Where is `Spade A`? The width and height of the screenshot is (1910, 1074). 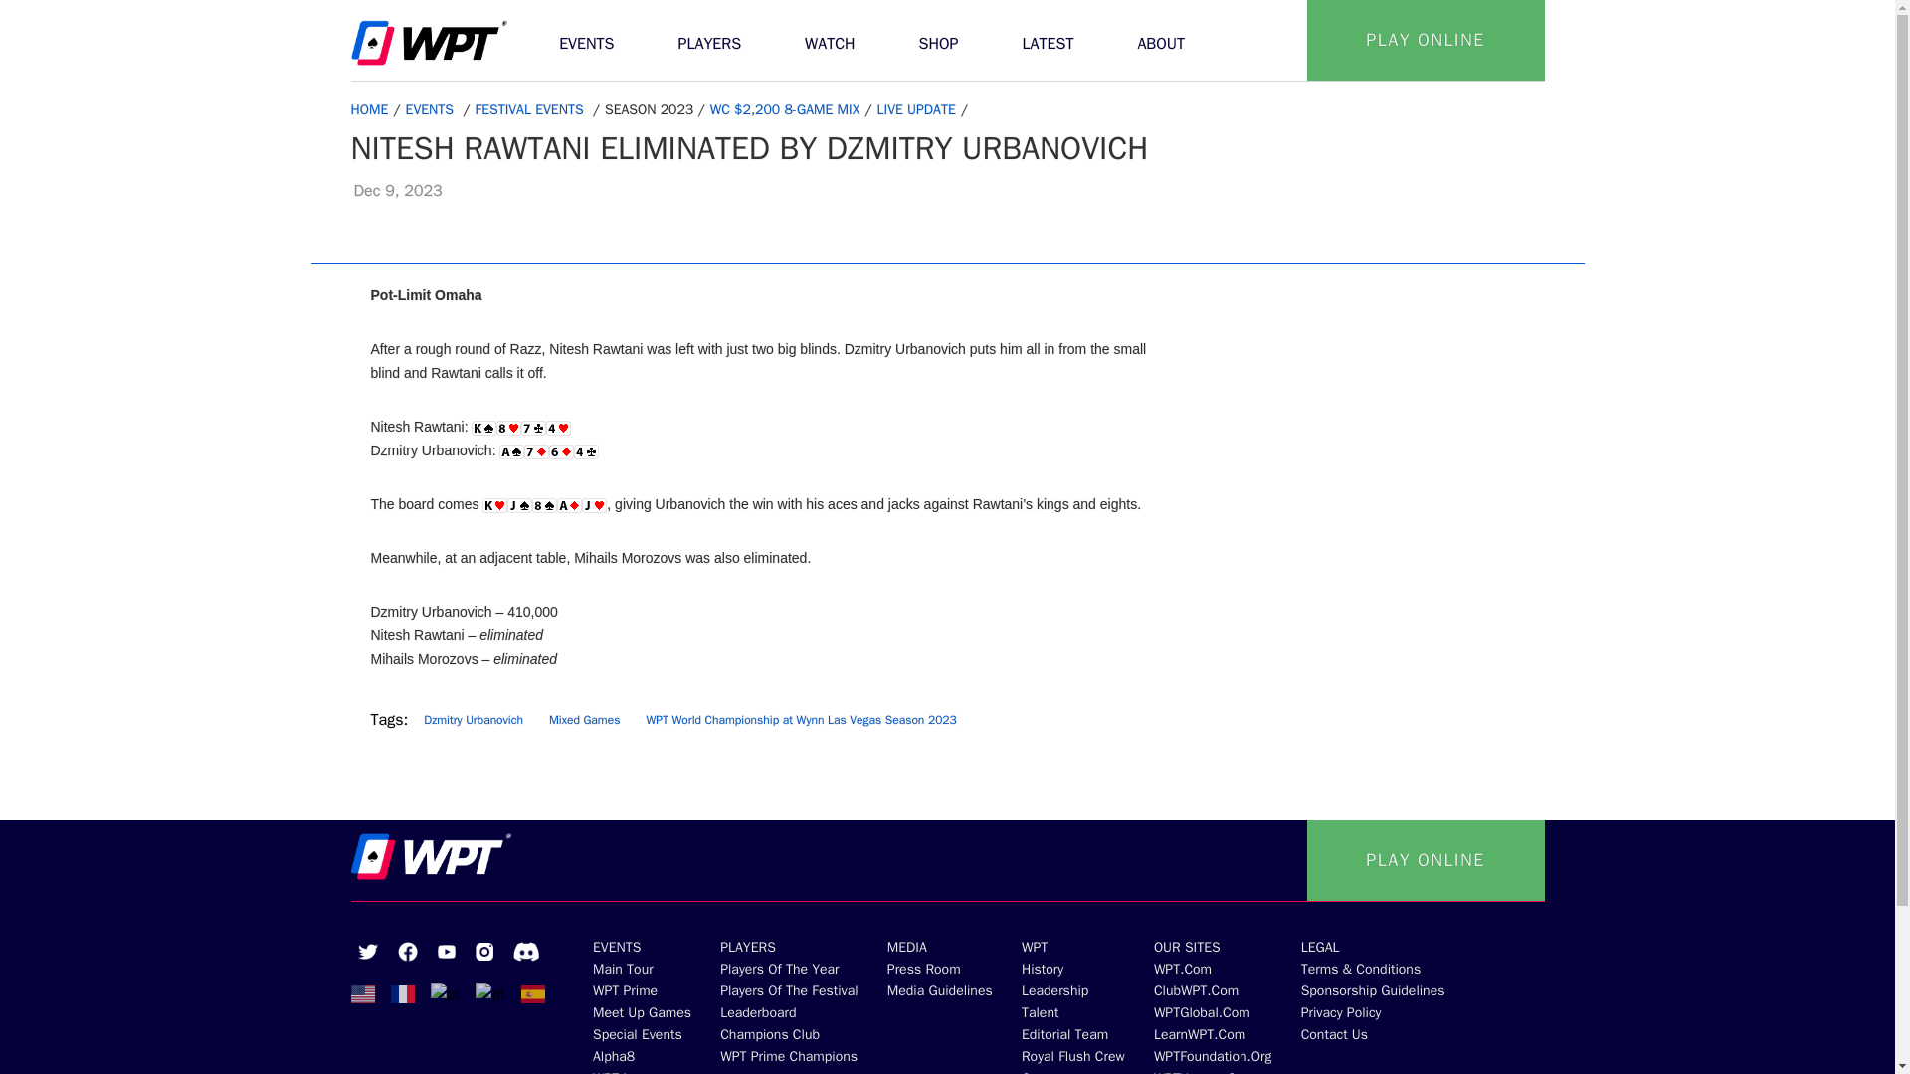
Spade A is located at coordinates (511, 451).